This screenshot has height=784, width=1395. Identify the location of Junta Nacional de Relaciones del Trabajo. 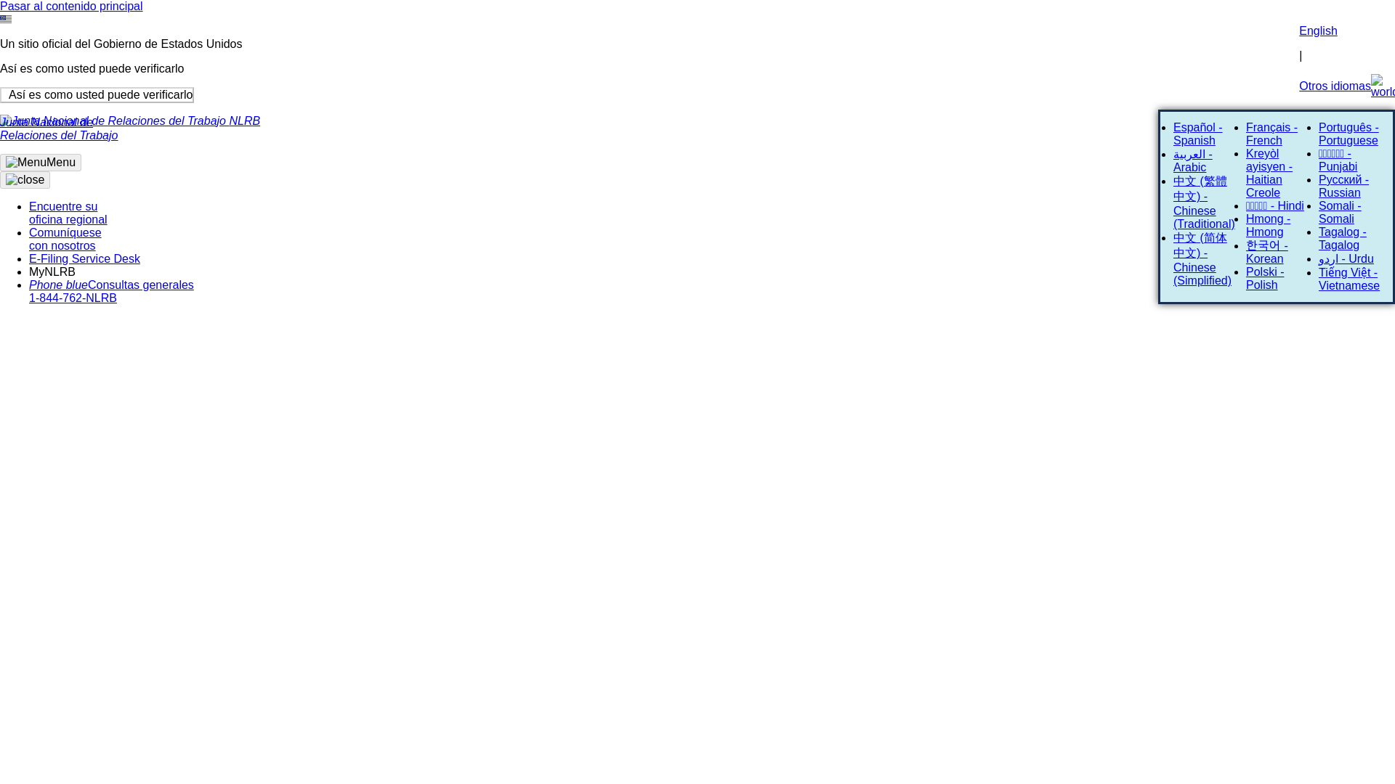
(114, 121).